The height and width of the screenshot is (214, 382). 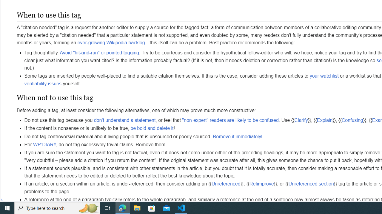 What do you see at coordinates (238, 136) in the screenshot?
I see `Remove it immediately!` at bounding box center [238, 136].